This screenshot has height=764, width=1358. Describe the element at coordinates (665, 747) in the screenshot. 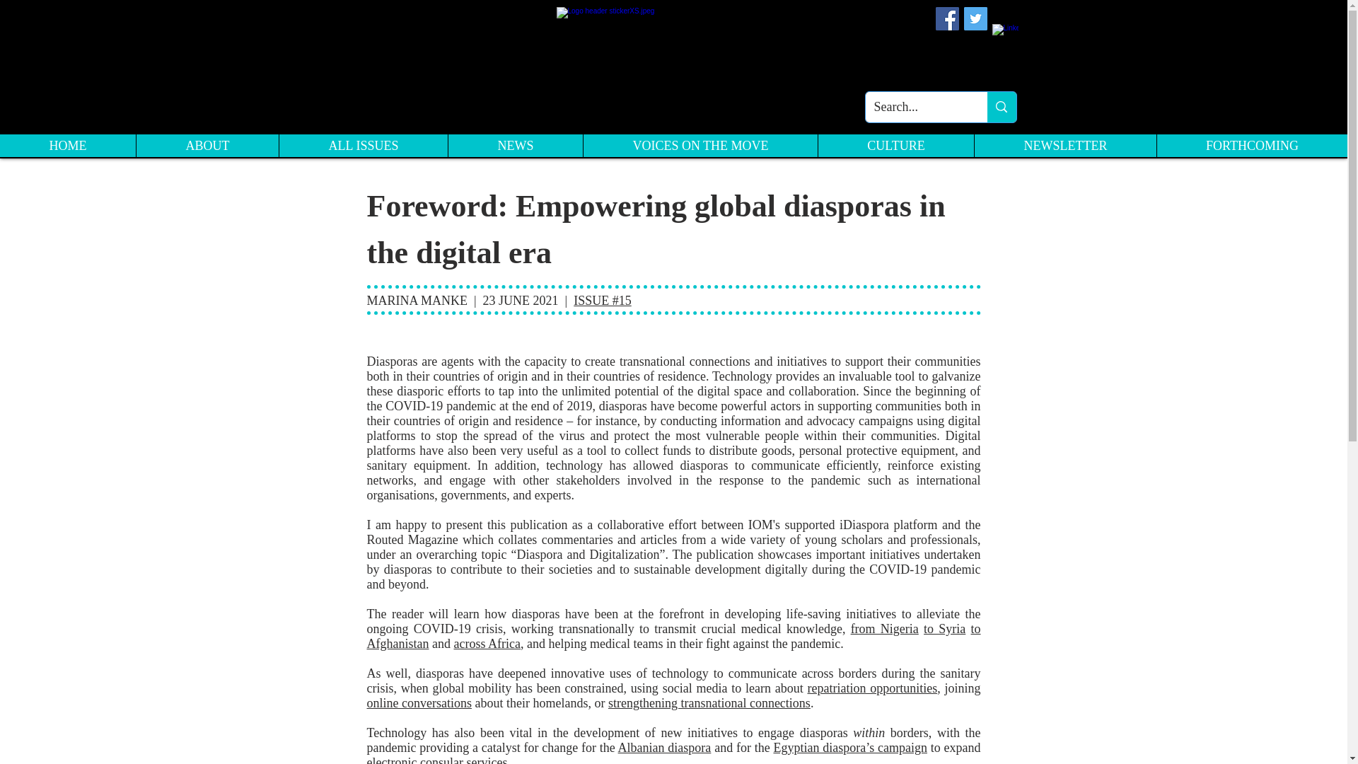

I see `Albanian diaspora` at that location.